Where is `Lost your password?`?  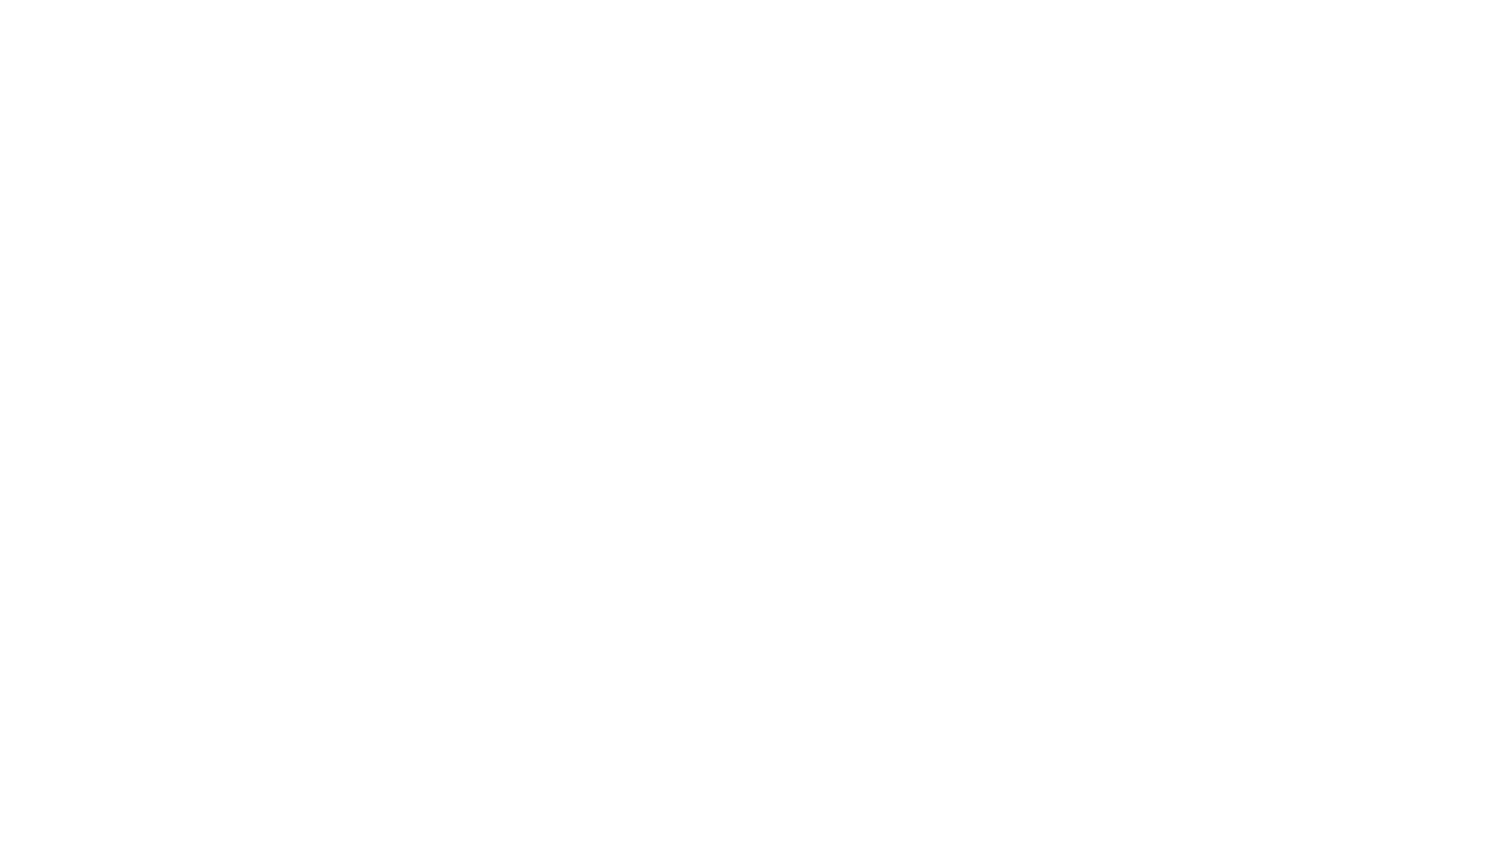 Lost your password? is located at coordinates (440, 462).